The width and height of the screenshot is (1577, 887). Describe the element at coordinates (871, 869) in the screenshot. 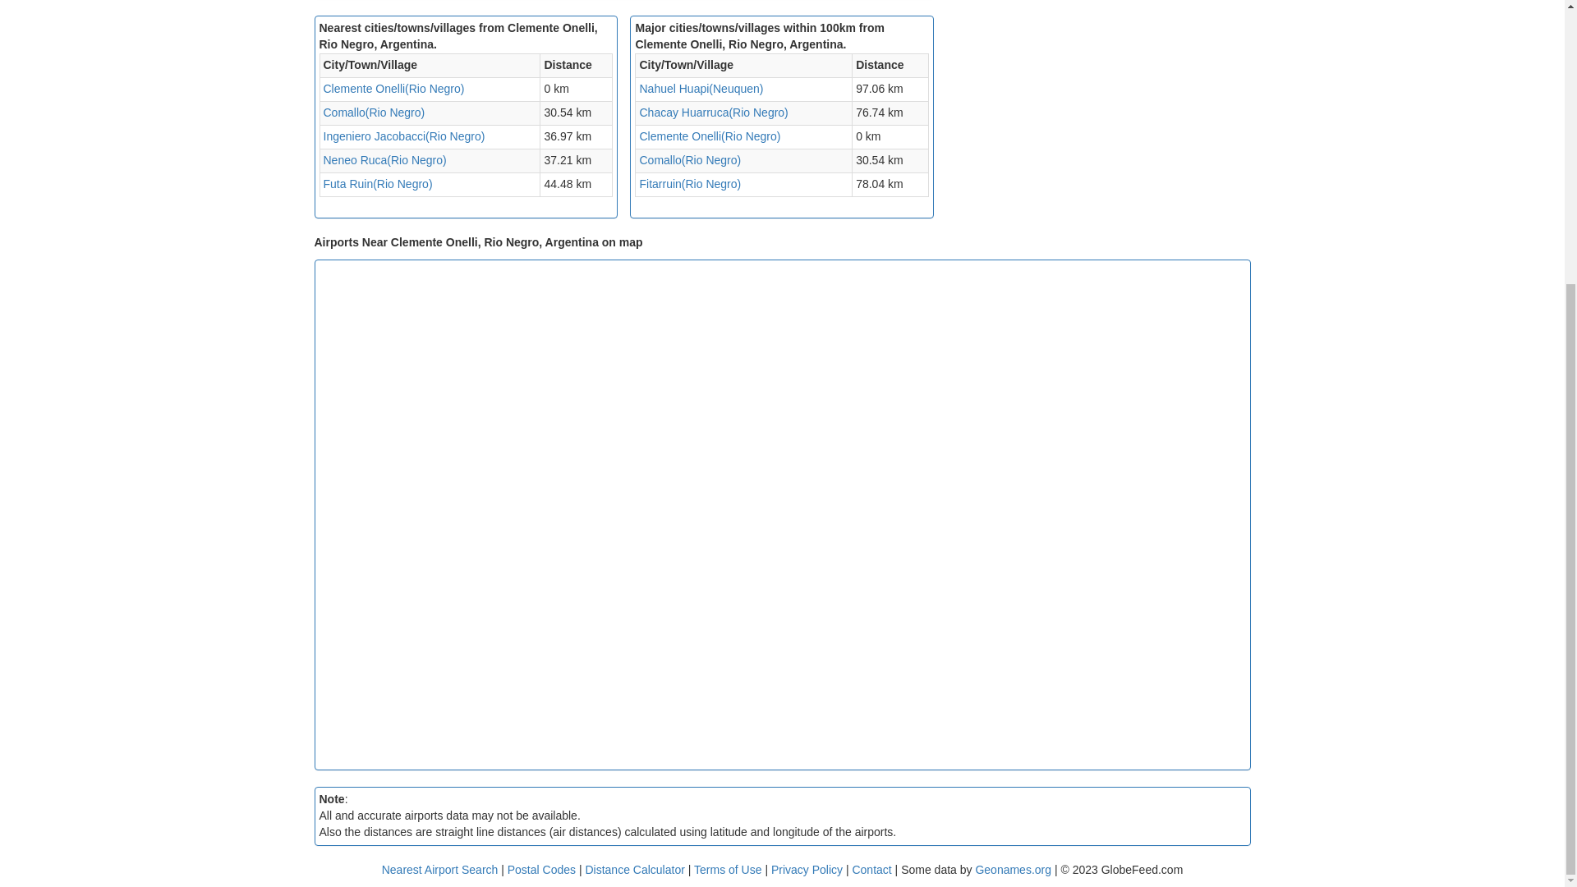

I see `Contact` at that location.